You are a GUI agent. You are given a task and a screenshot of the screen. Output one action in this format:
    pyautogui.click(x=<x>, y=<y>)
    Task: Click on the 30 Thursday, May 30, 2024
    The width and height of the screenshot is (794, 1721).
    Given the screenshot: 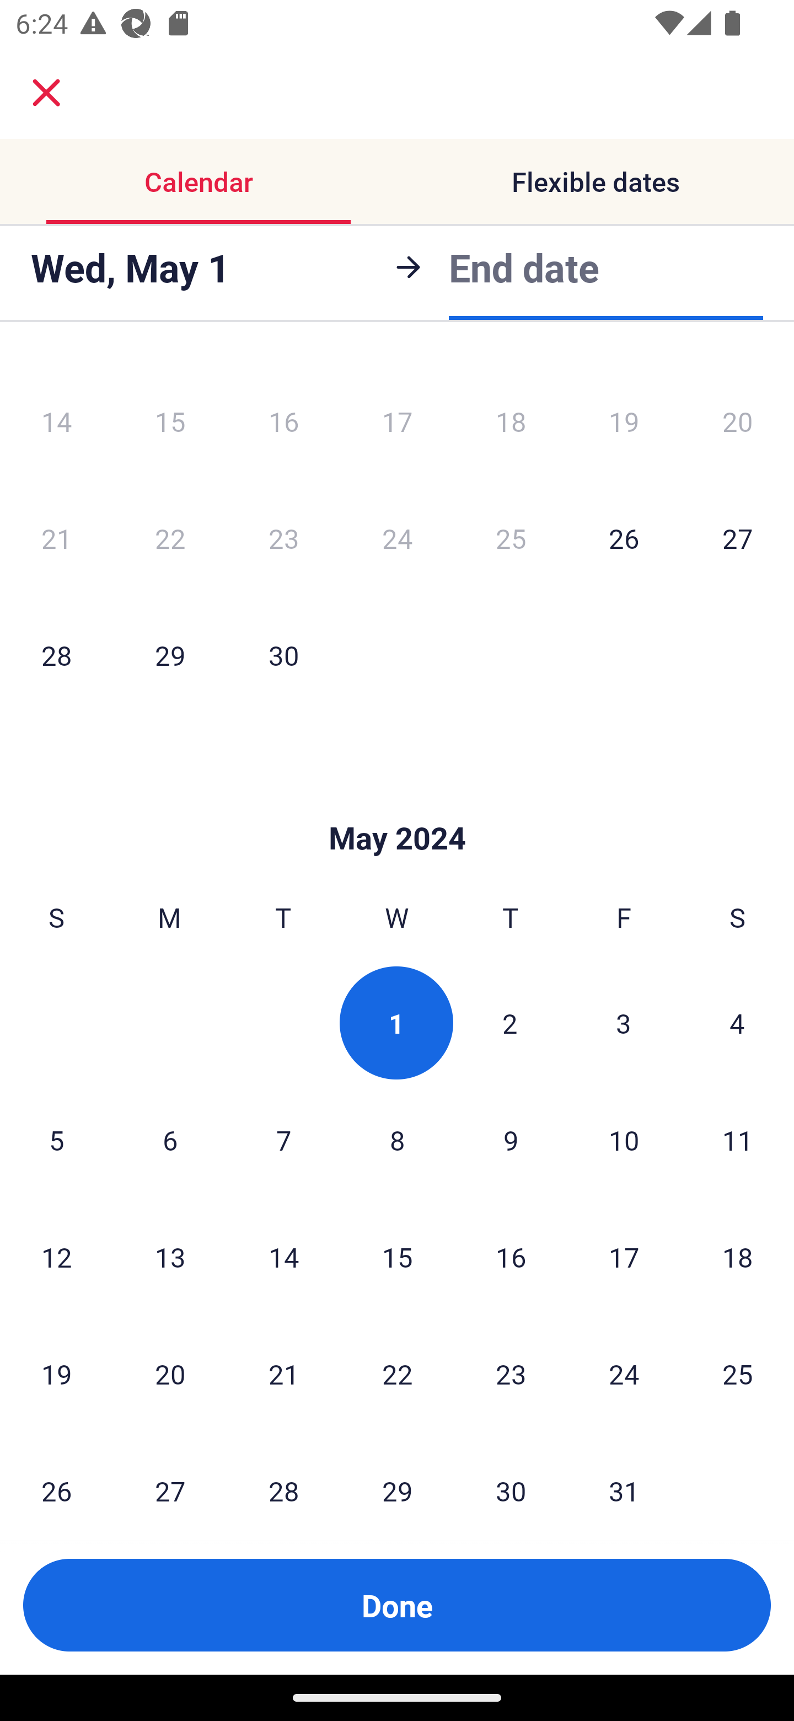 What is the action you would take?
    pyautogui.click(x=511, y=1473)
    